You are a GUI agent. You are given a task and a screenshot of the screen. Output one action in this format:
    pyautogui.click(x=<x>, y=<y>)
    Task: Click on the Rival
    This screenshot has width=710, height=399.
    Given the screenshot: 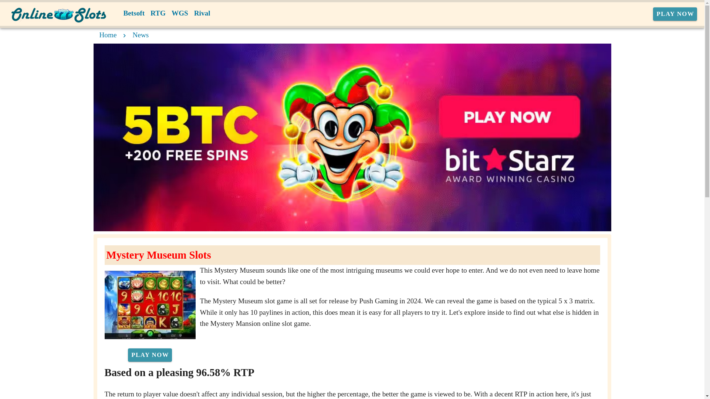 What is the action you would take?
    pyautogui.click(x=202, y=13)
    